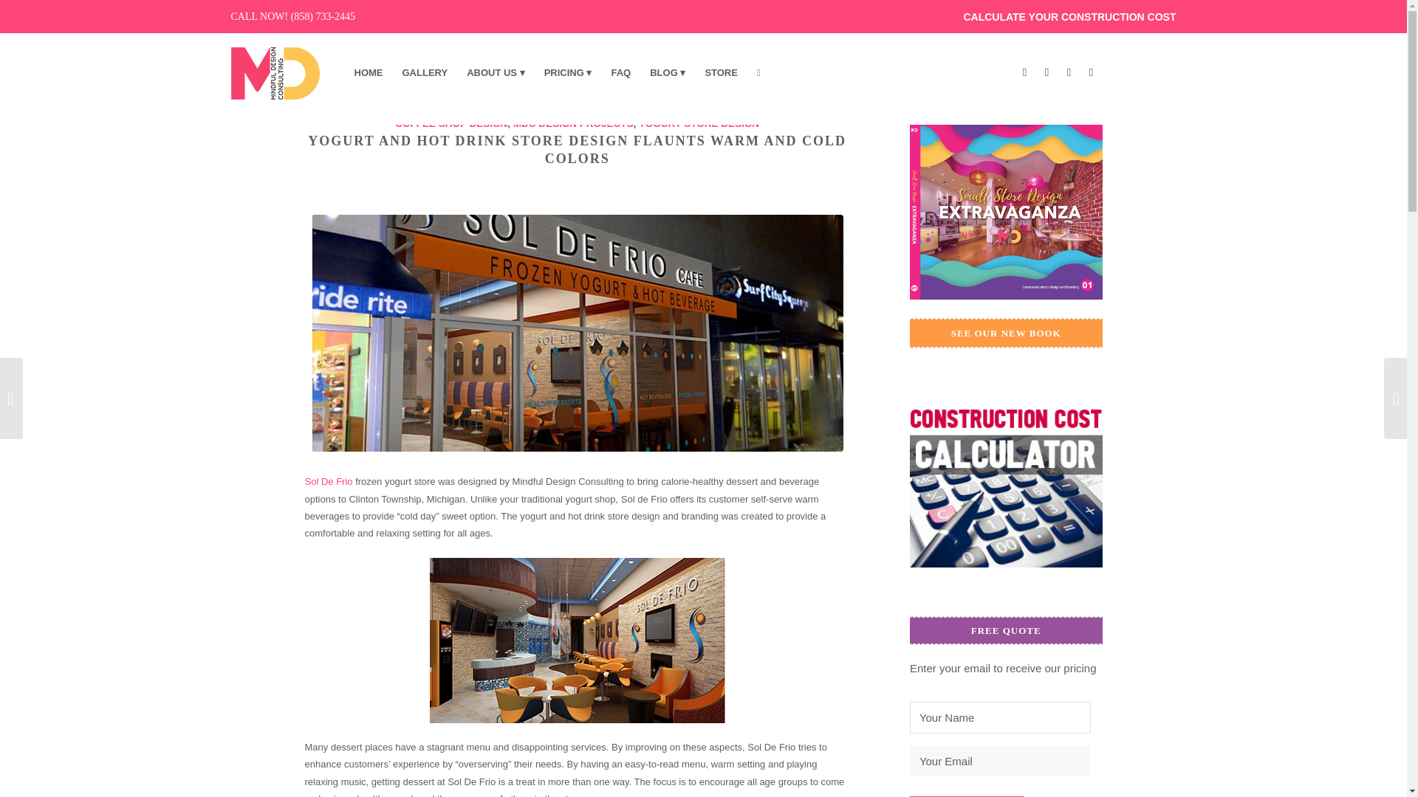 The height and width of the screenshot is (797, 1418). Describe the element at coordinates (1046, 72) in the screenshot. I see `LinkedIn` at that location.